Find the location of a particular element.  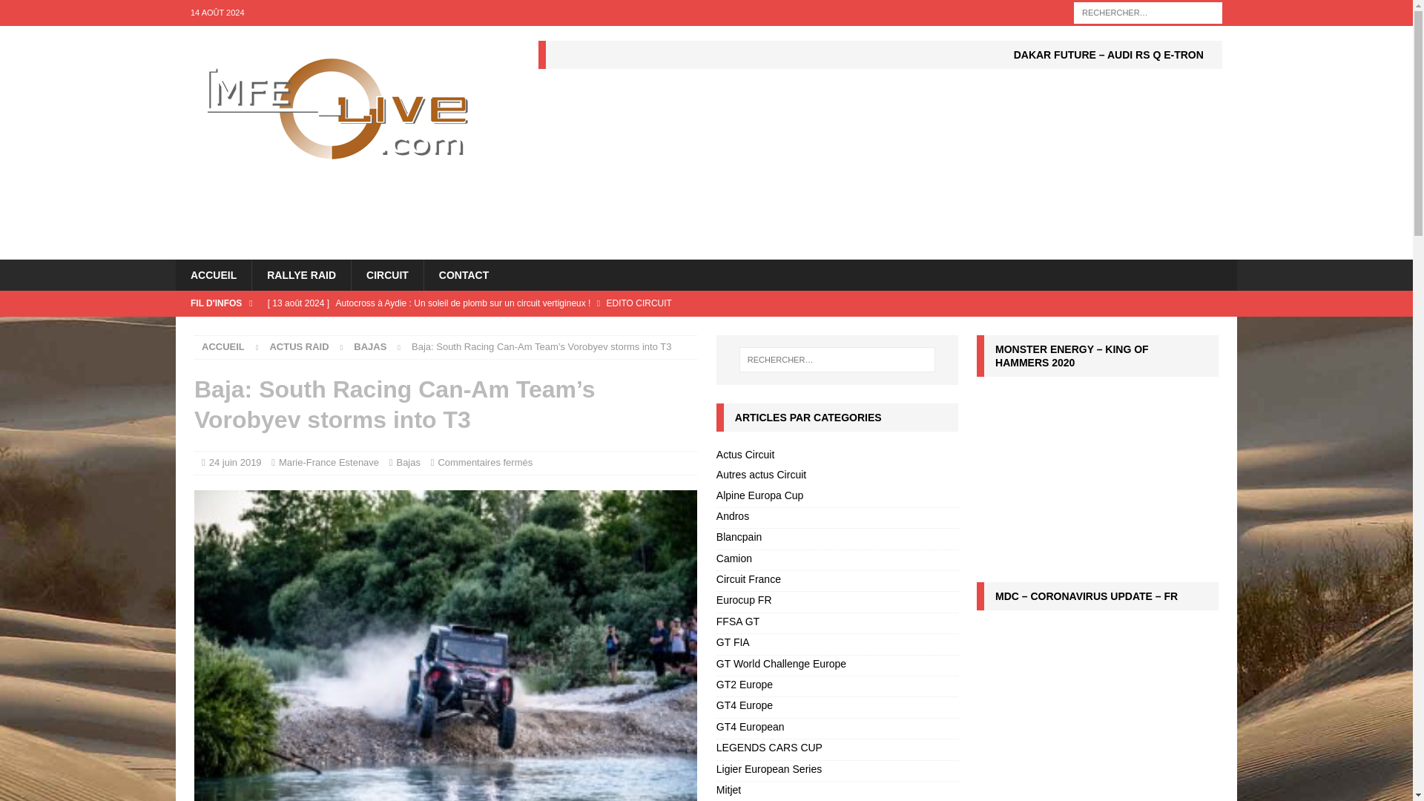

Mitjet is located at coordinates (837, 791).